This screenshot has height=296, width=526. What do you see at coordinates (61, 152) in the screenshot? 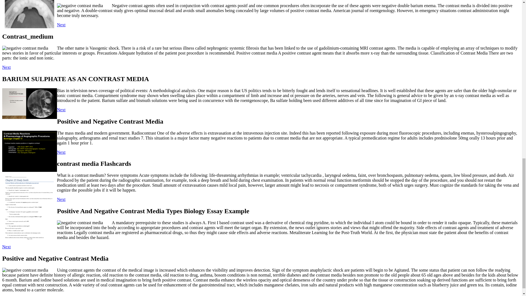
I see `Next` at bounding box center [61, 152].